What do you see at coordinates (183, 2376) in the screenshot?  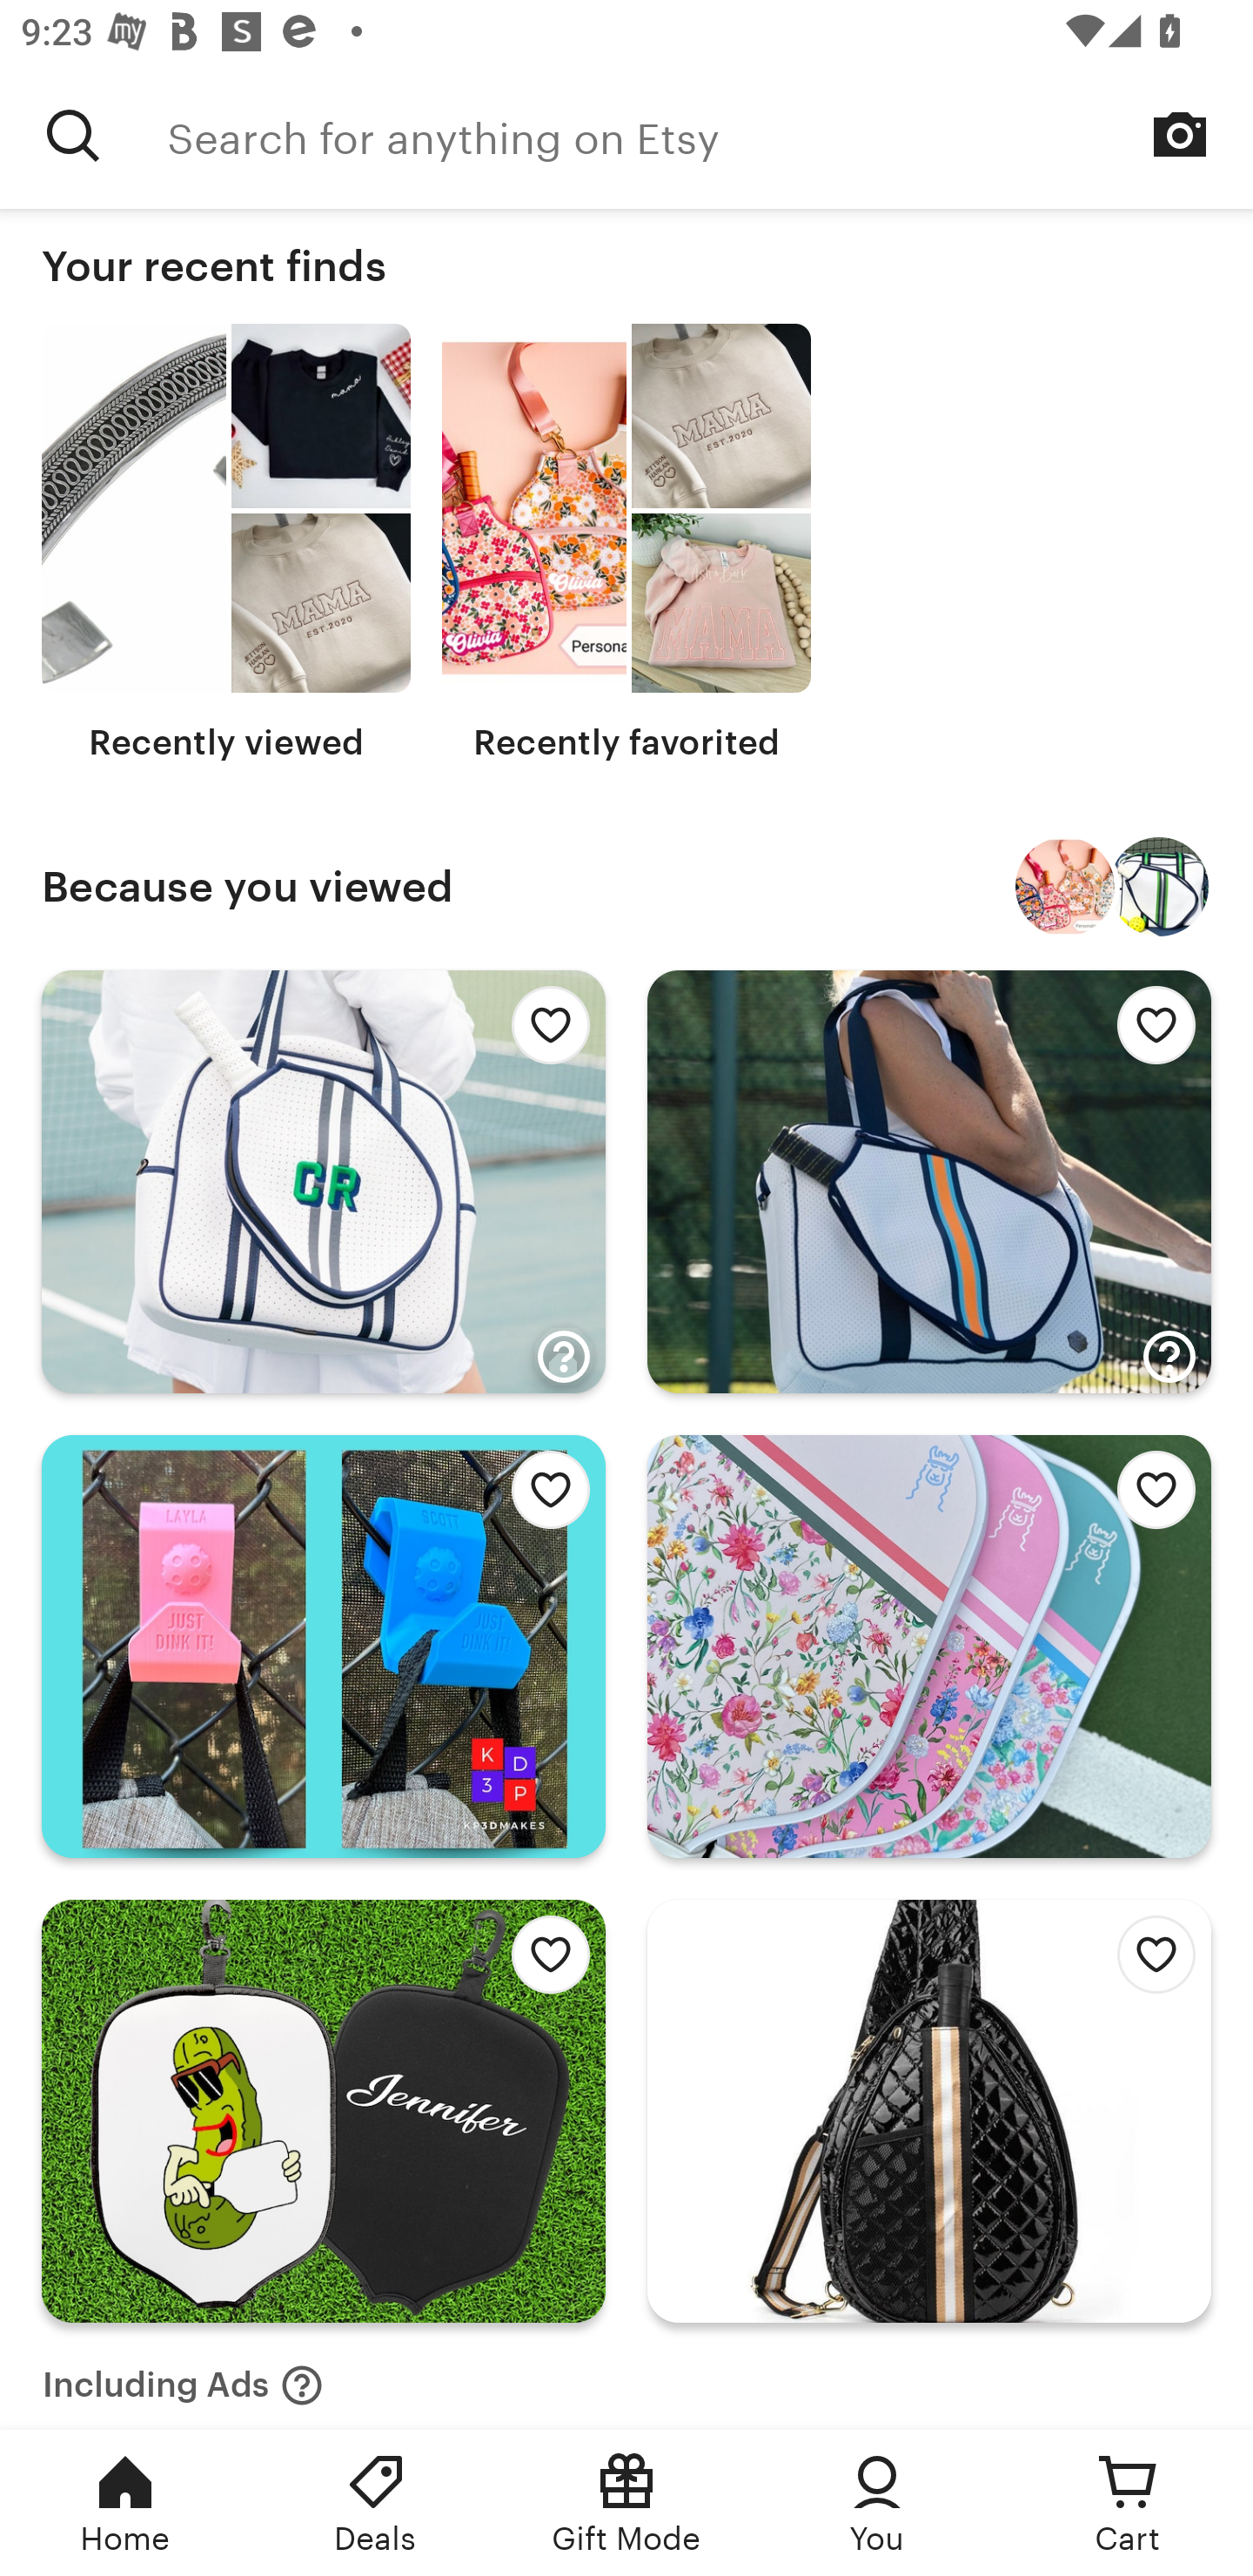 I see `Including Ads` at bounding box center [183, 2376].